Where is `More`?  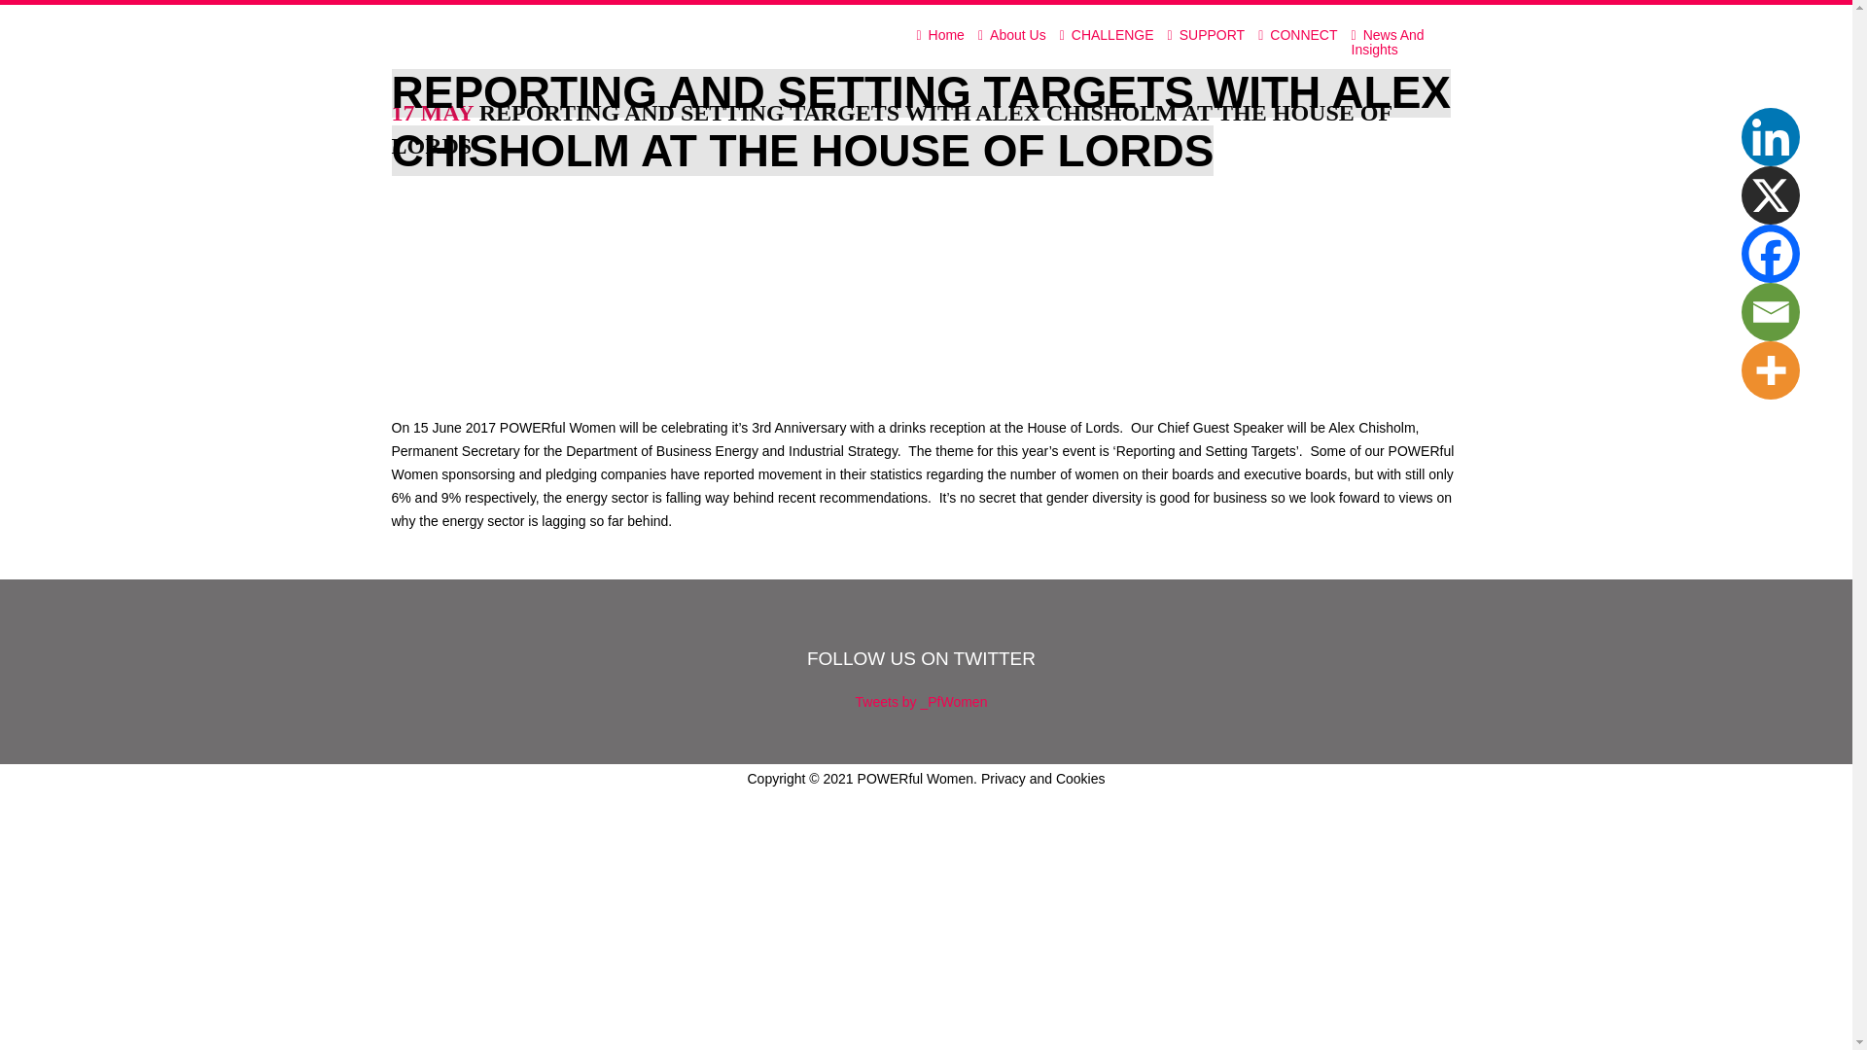 More is located at coordinates (1770, 370).